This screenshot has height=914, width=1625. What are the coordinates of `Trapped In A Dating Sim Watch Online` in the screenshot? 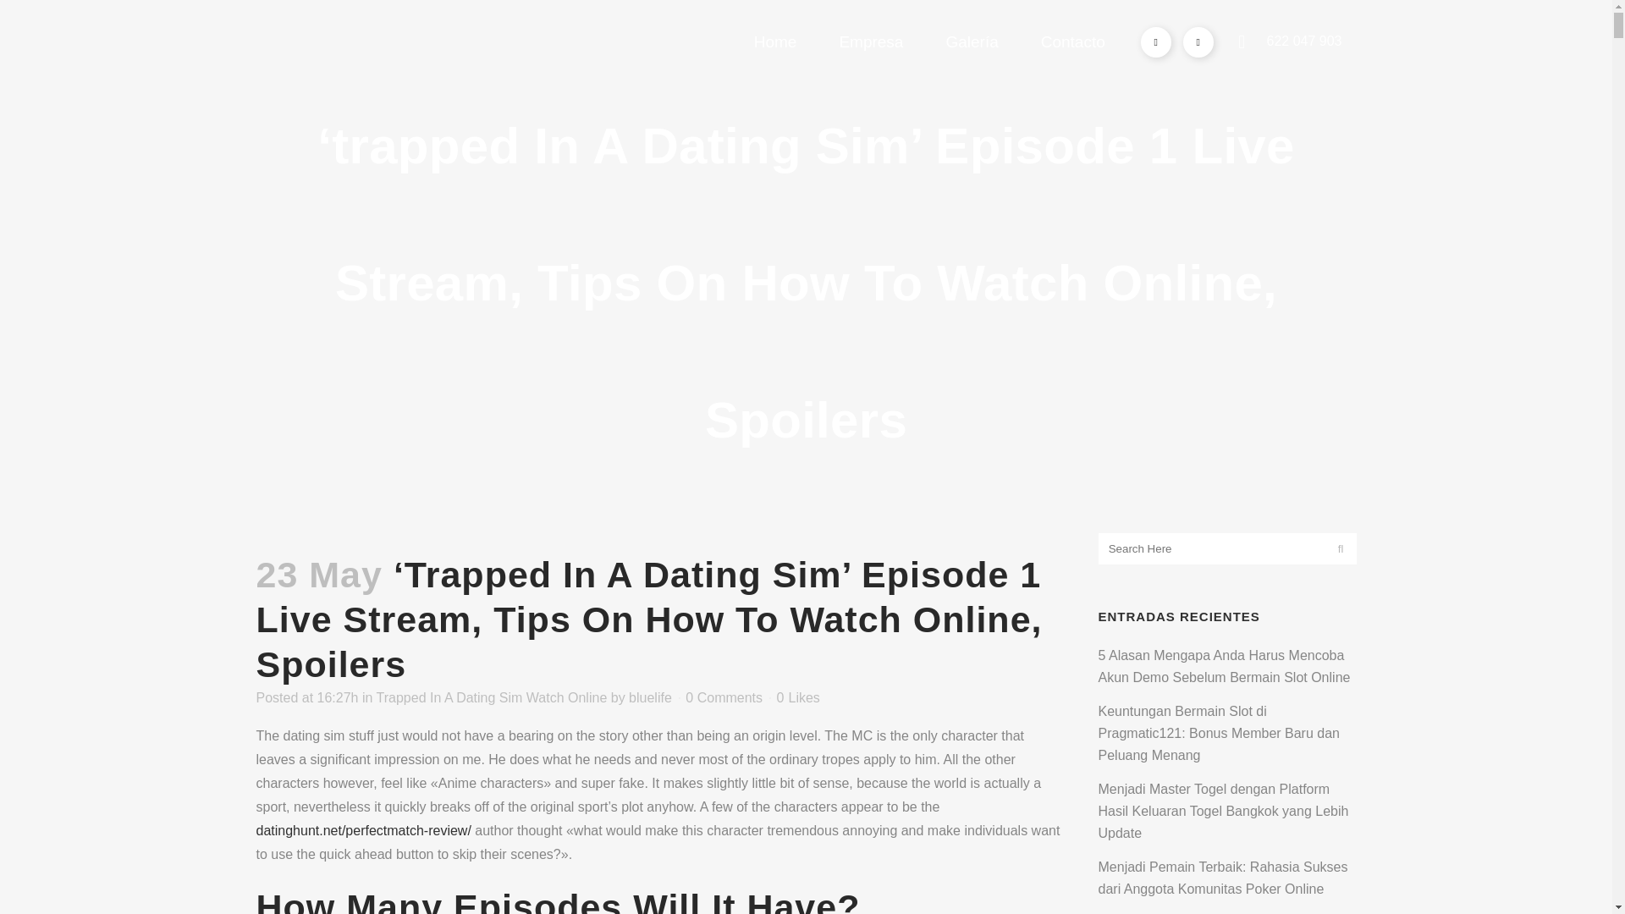 It's located at (493, 697).